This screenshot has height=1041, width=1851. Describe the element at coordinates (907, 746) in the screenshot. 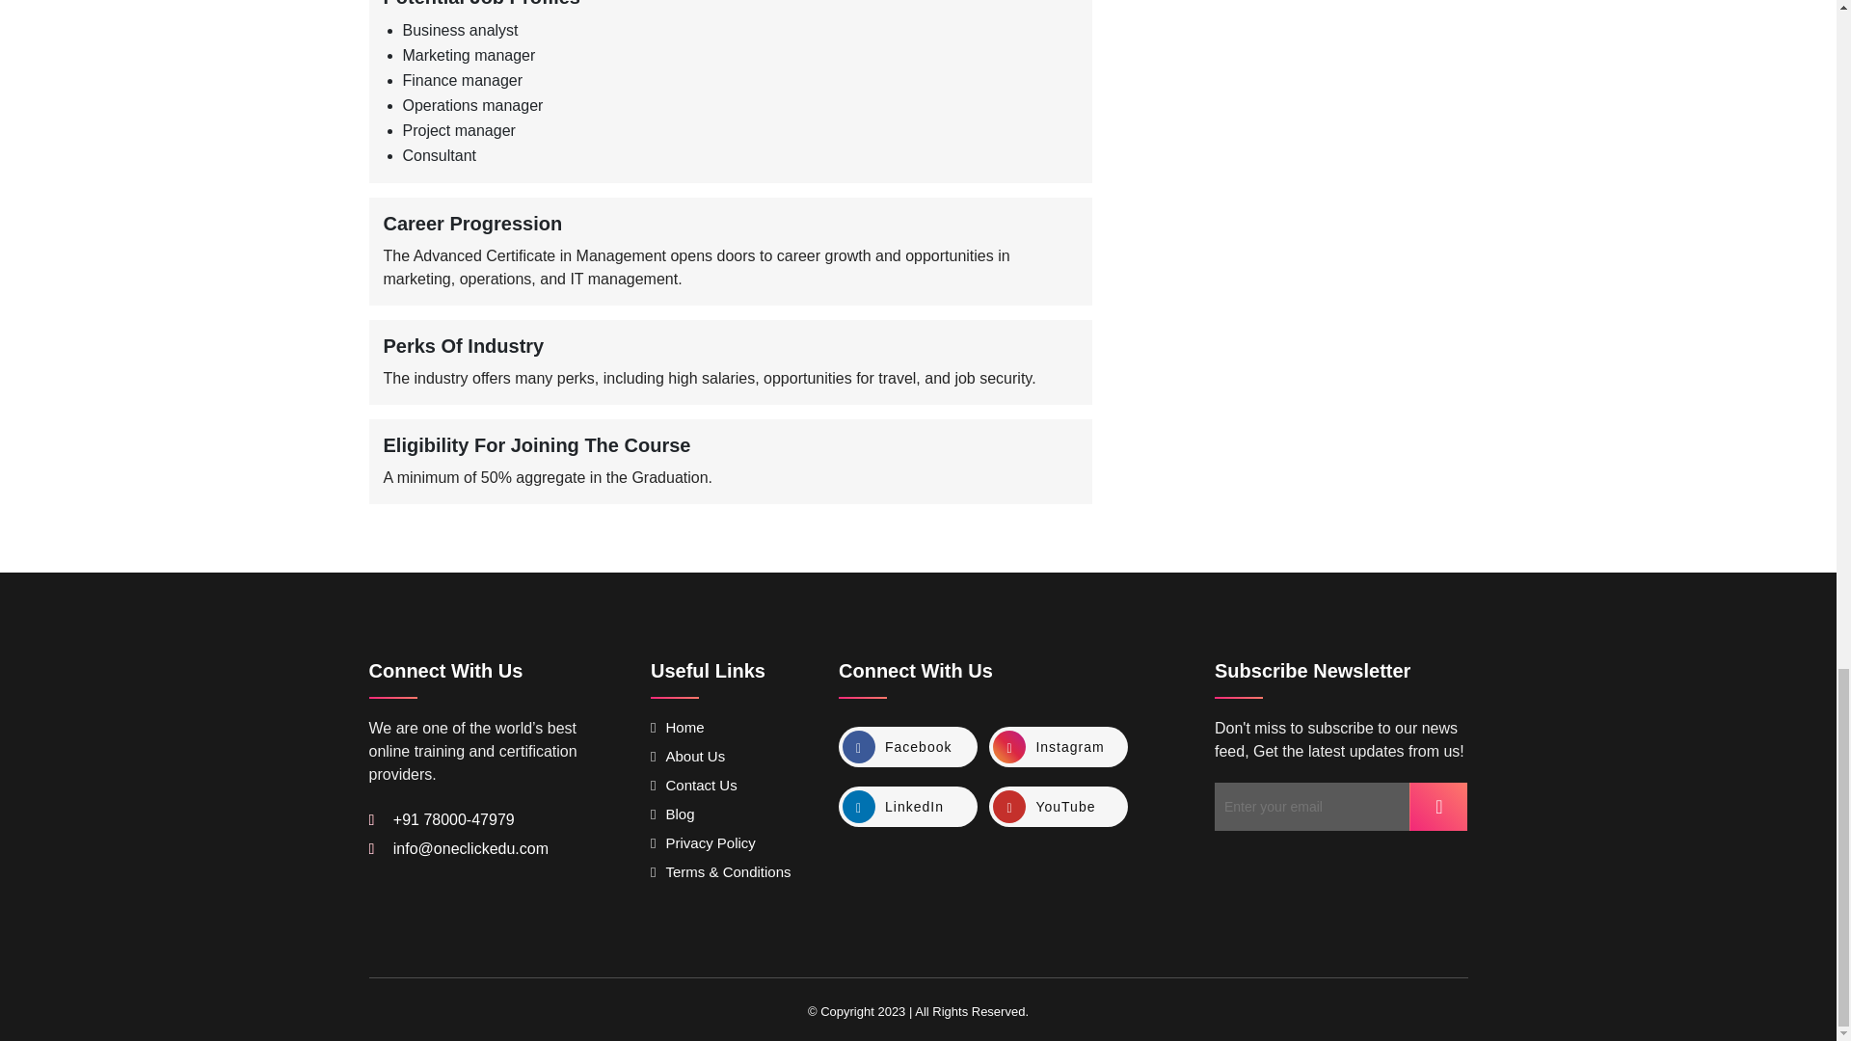

I see `Facebook` at that location.